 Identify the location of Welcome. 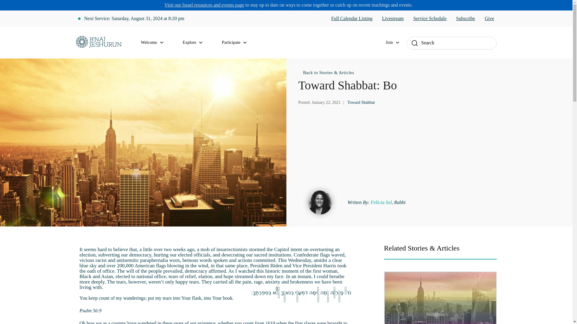
(156, 43).